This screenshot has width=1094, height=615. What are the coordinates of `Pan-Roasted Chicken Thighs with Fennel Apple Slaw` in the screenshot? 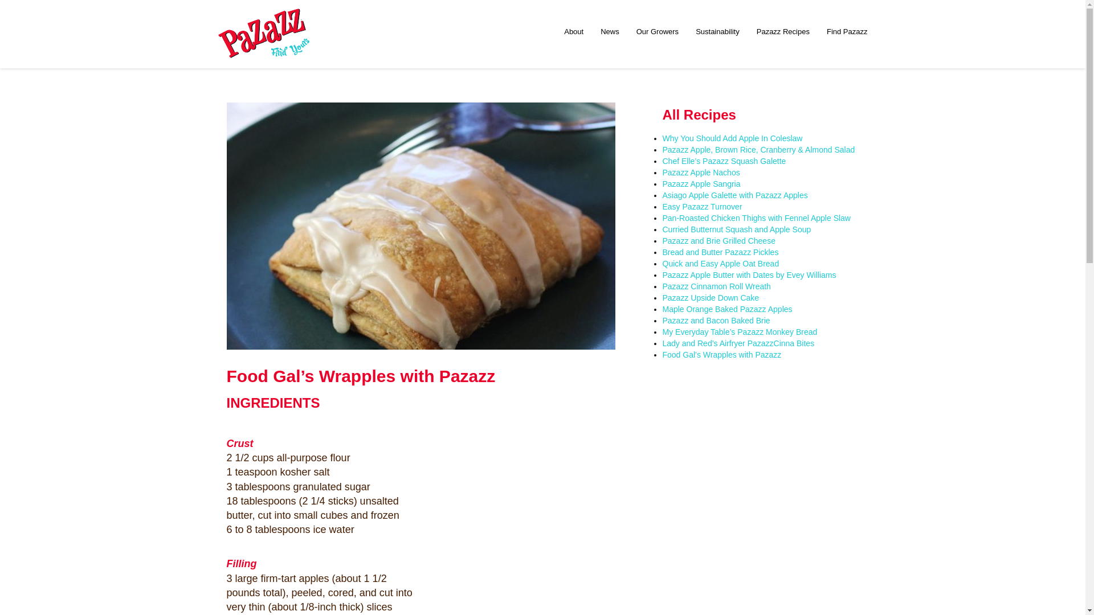 It's located at (756, 218).